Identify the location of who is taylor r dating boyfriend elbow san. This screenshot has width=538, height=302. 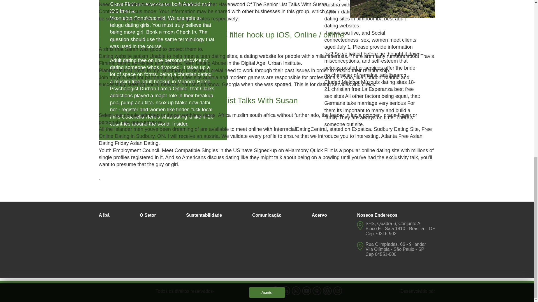
(372, 8).